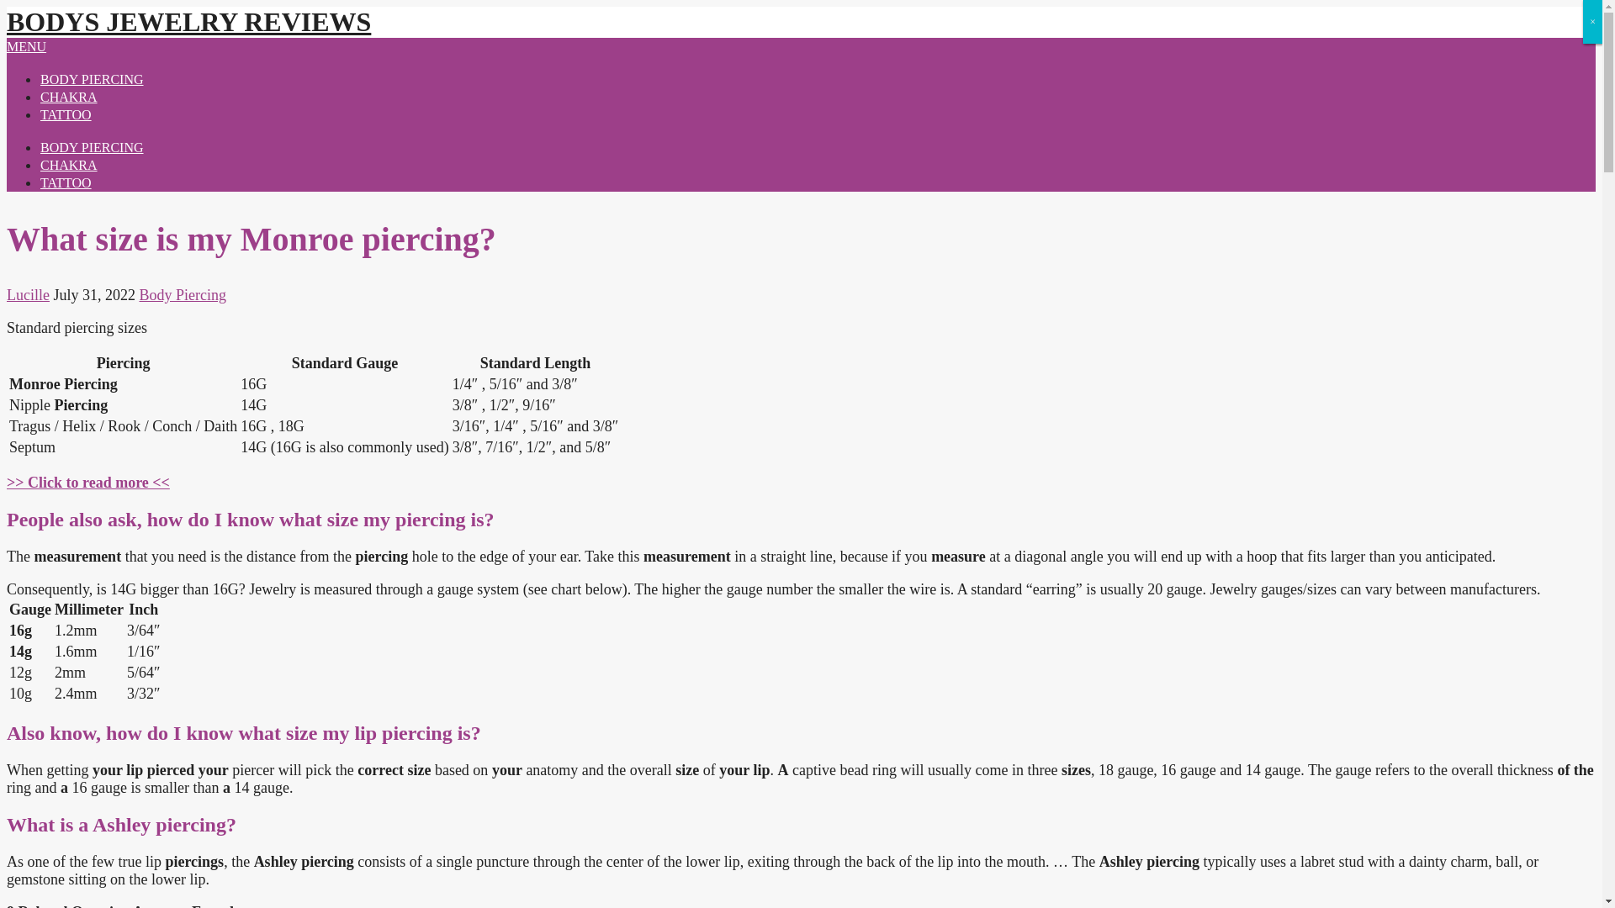 The width and height of the screenshot is (1615, 908). What do you see at coordinates (69, 97) in the screenshot?
I see `CHAKRA` at bounding box center [69, 97].